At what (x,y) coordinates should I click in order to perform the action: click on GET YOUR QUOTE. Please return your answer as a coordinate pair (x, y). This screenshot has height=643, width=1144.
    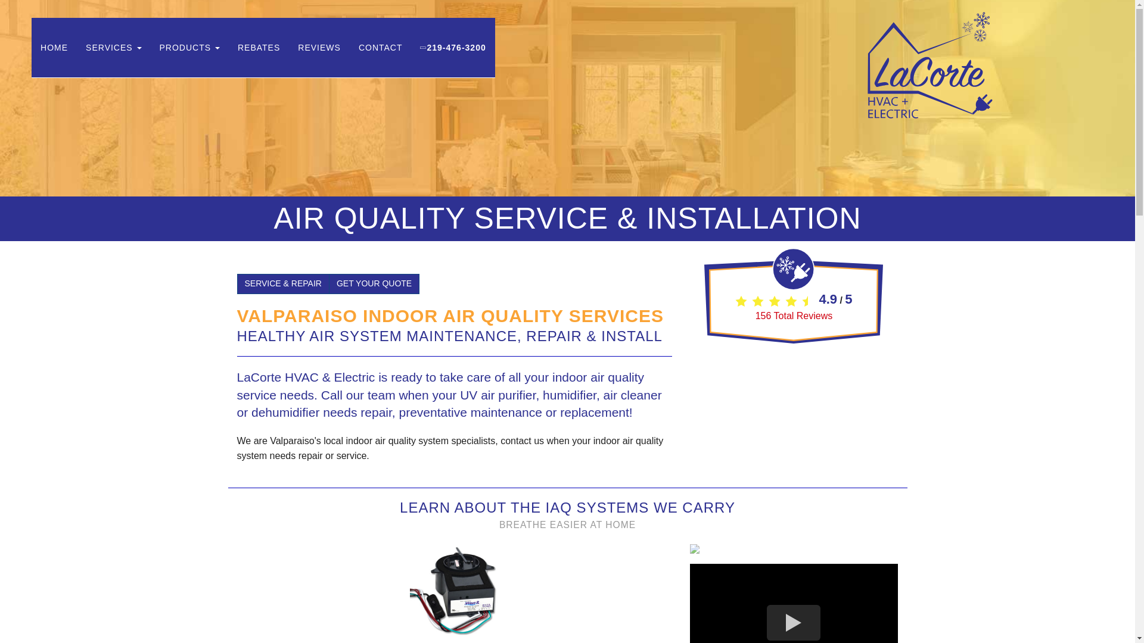
    Looking at the image, I should click on (374, 283).